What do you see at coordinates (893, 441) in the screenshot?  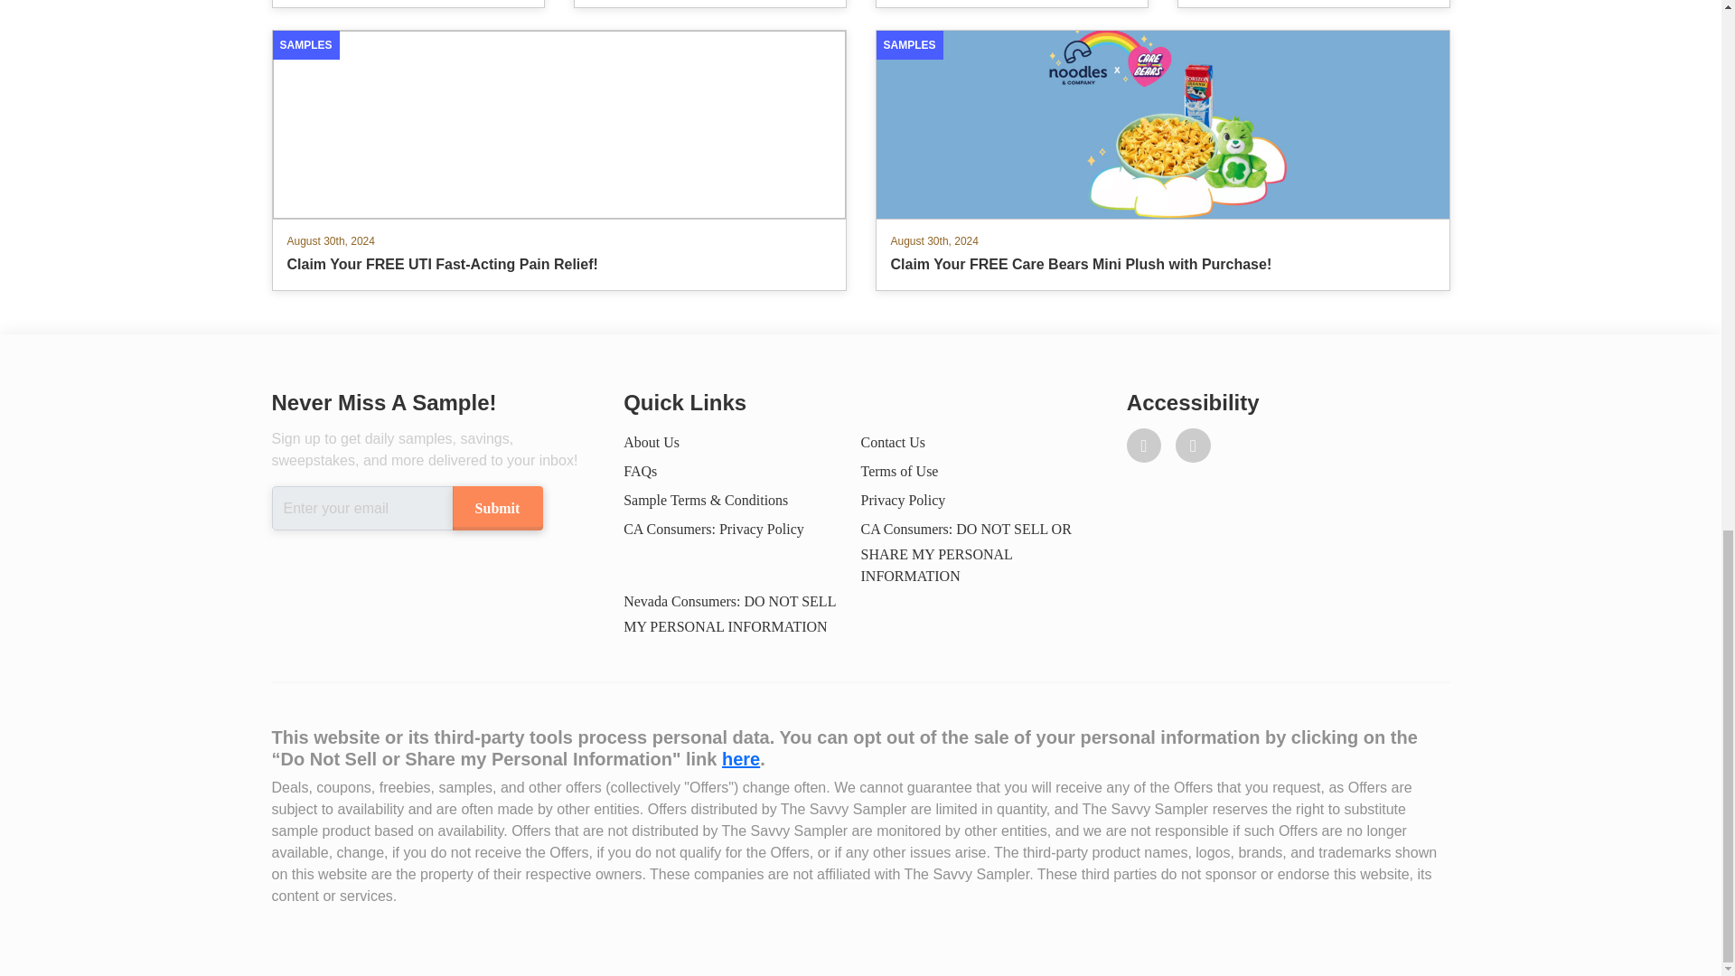 I see `Contact Us` at bounding box center [893, 441].